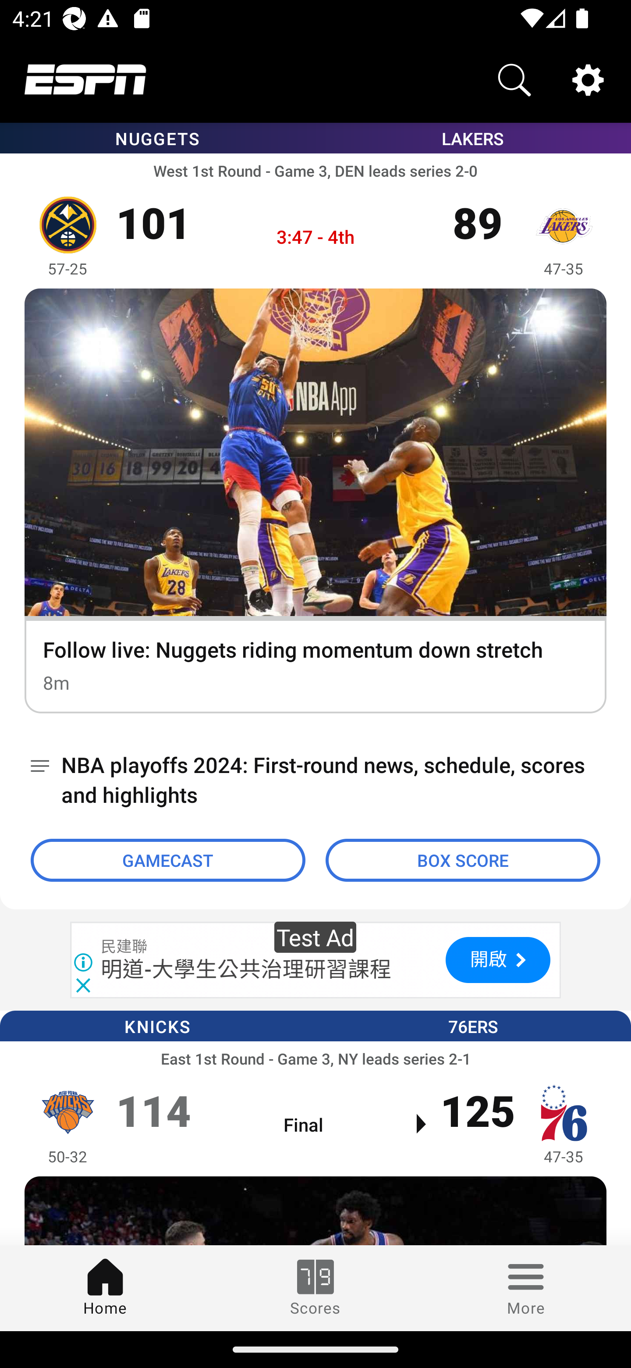 Image resolution: width=631 pixels, height=1368 pixels. What do you see at coordinates (315, 1288) in the screenshot?
I see `Scores` at bounding box center [315, 1288].